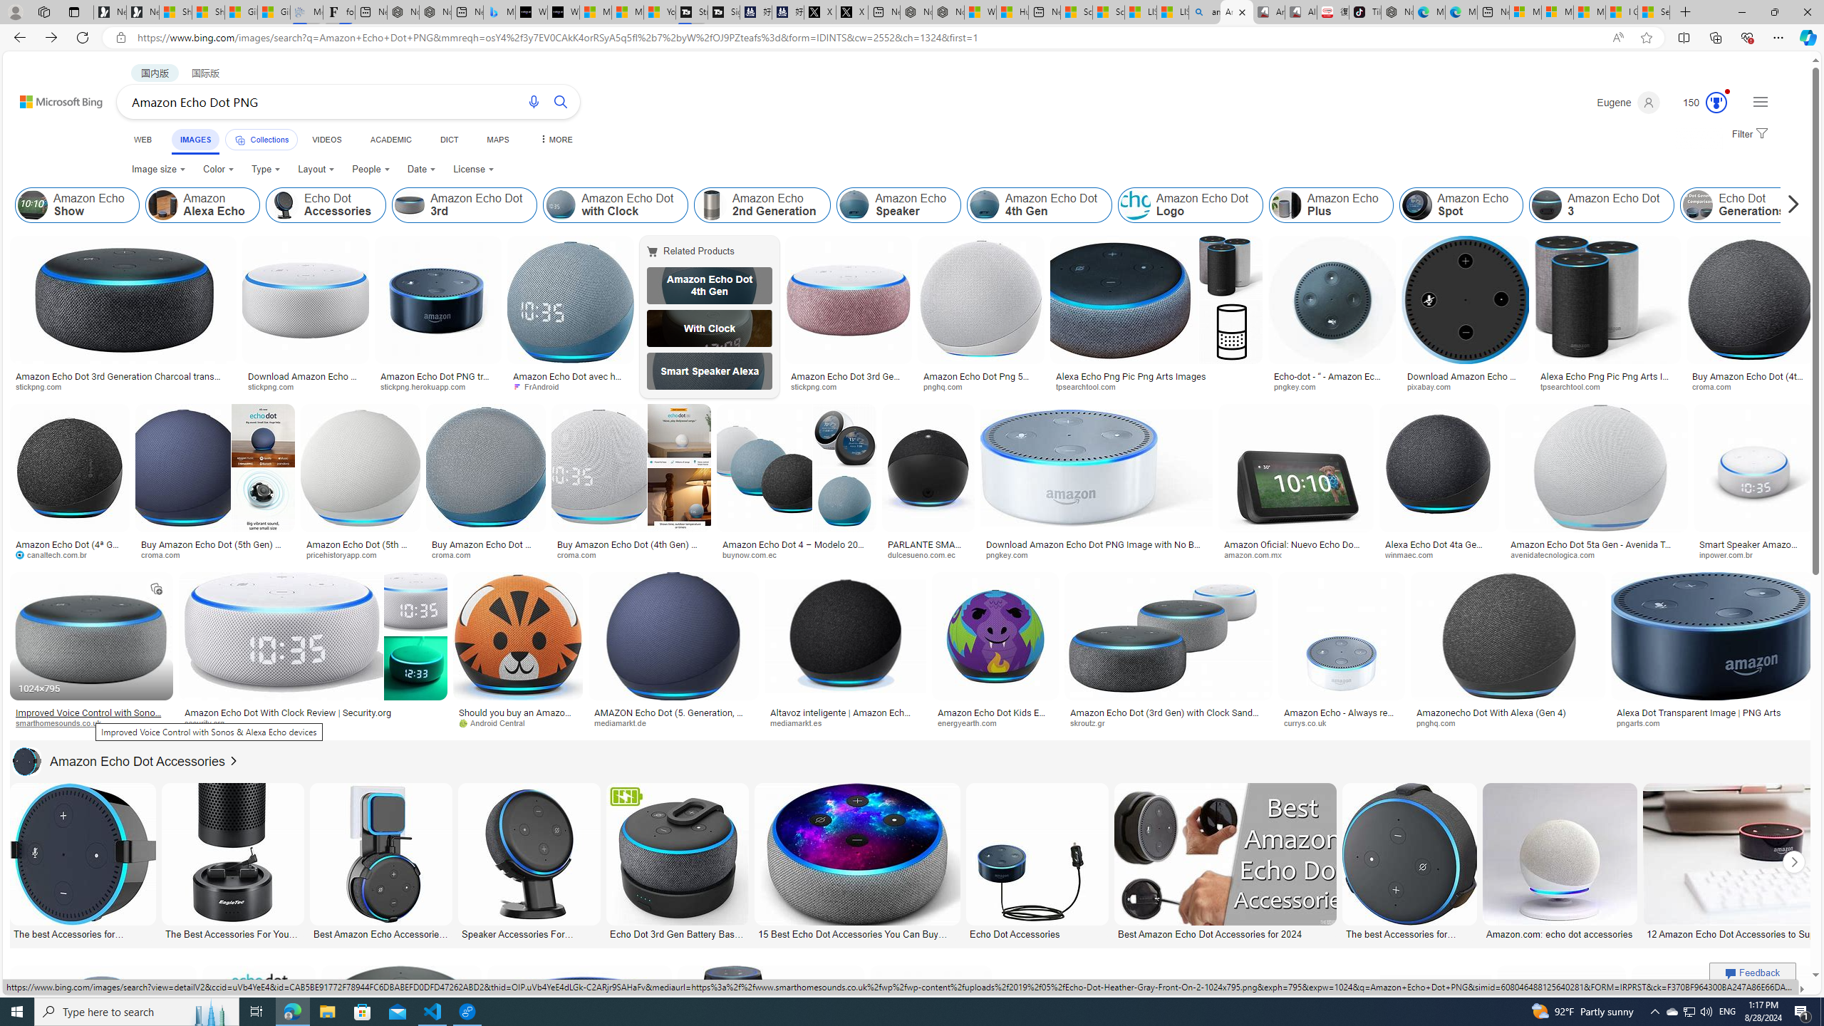  What do you see at coordinates (1097, 554) in the screenshot?
I see `pngkey.com` at bounding box center [1097, 554].